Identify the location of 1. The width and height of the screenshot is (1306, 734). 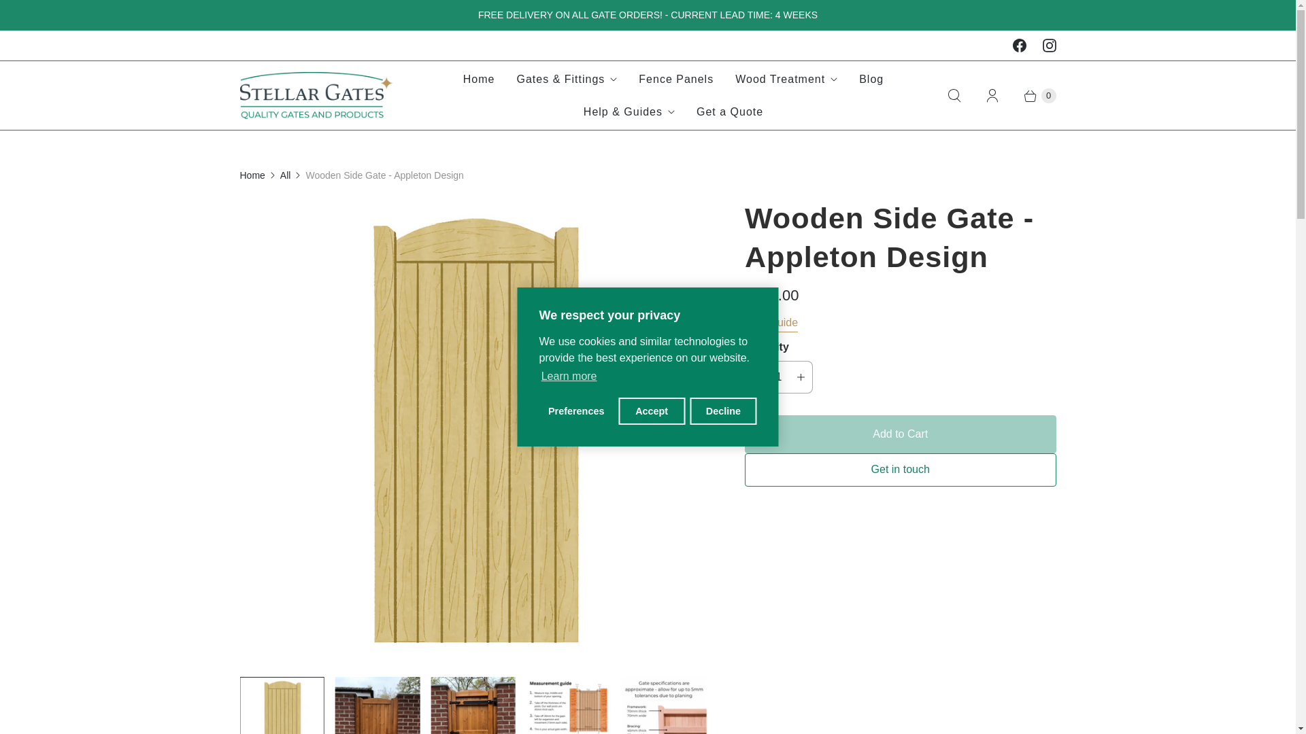
(778, 377).